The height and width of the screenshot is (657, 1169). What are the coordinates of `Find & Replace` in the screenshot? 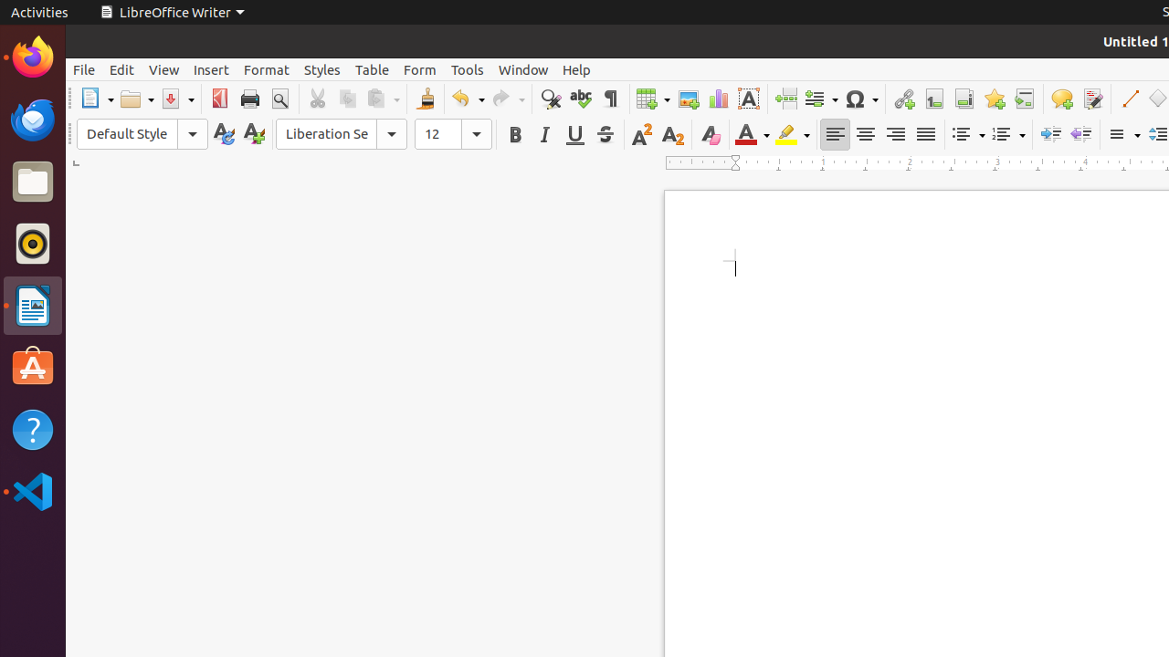 It's located at (550, 99).